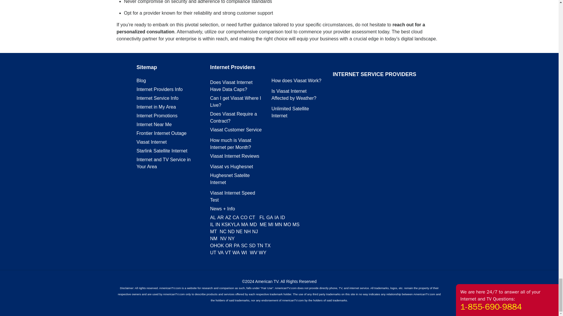 Image resolution: width=563 pixels, height=316 pixels. I want to click on Viasat vs Hughesnet, so click(231, 166).